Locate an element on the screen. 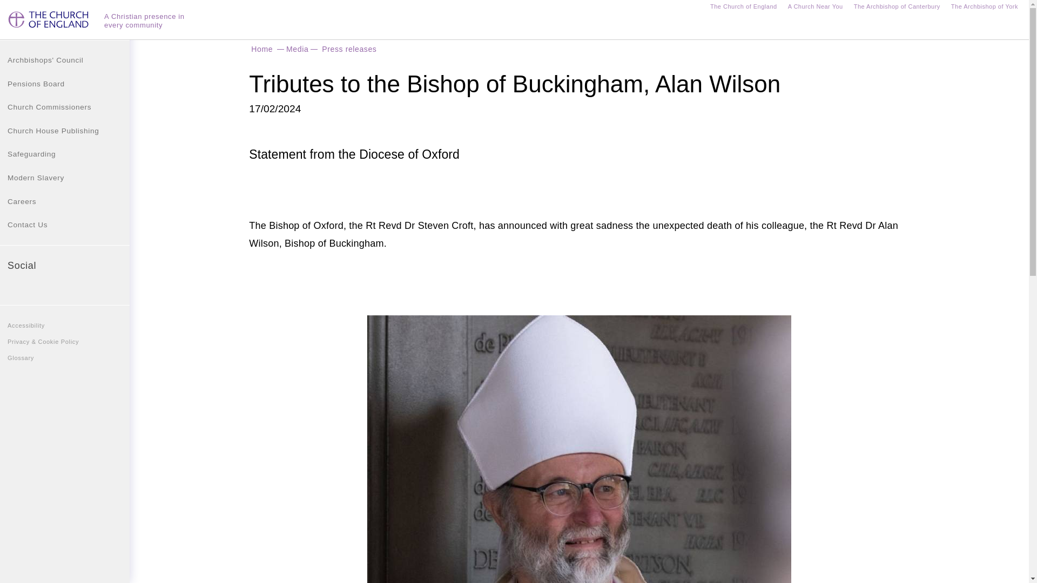 This screenshot has width=1037, height=583. Accessibility is located at coordinates (65, 325).